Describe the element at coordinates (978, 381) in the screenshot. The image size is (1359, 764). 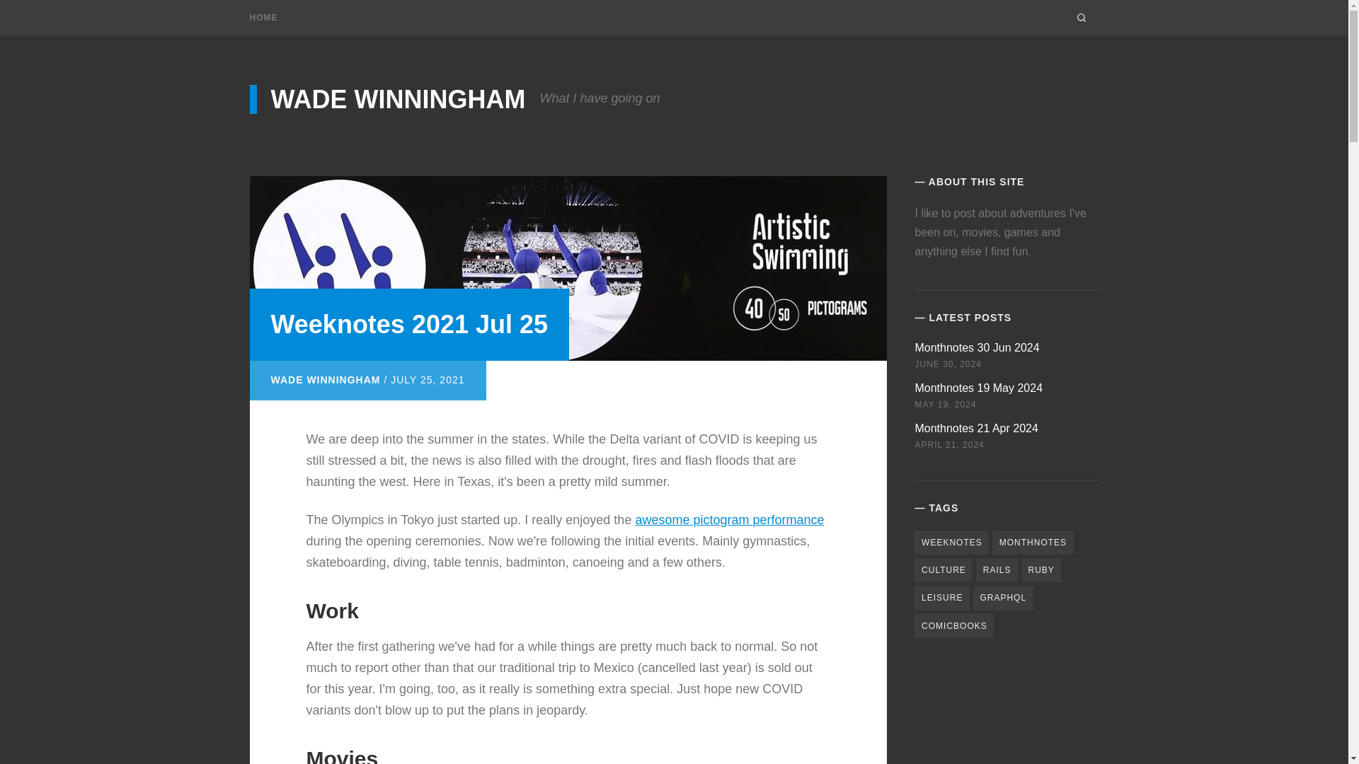
I see `Monthnotes 19 May 2024` at that location.